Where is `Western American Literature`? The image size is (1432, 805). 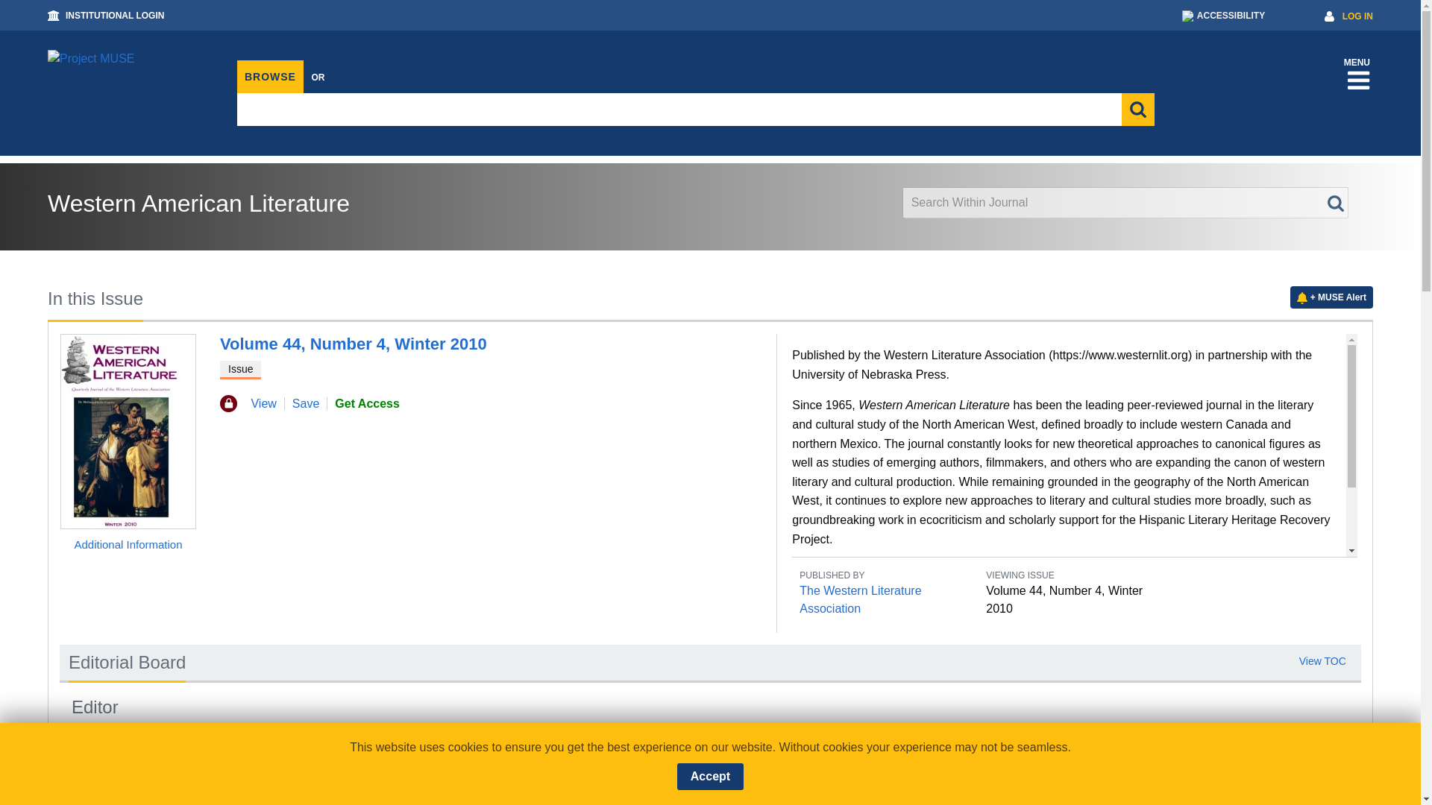
Western American Literature is located at coordinates (198, 203).